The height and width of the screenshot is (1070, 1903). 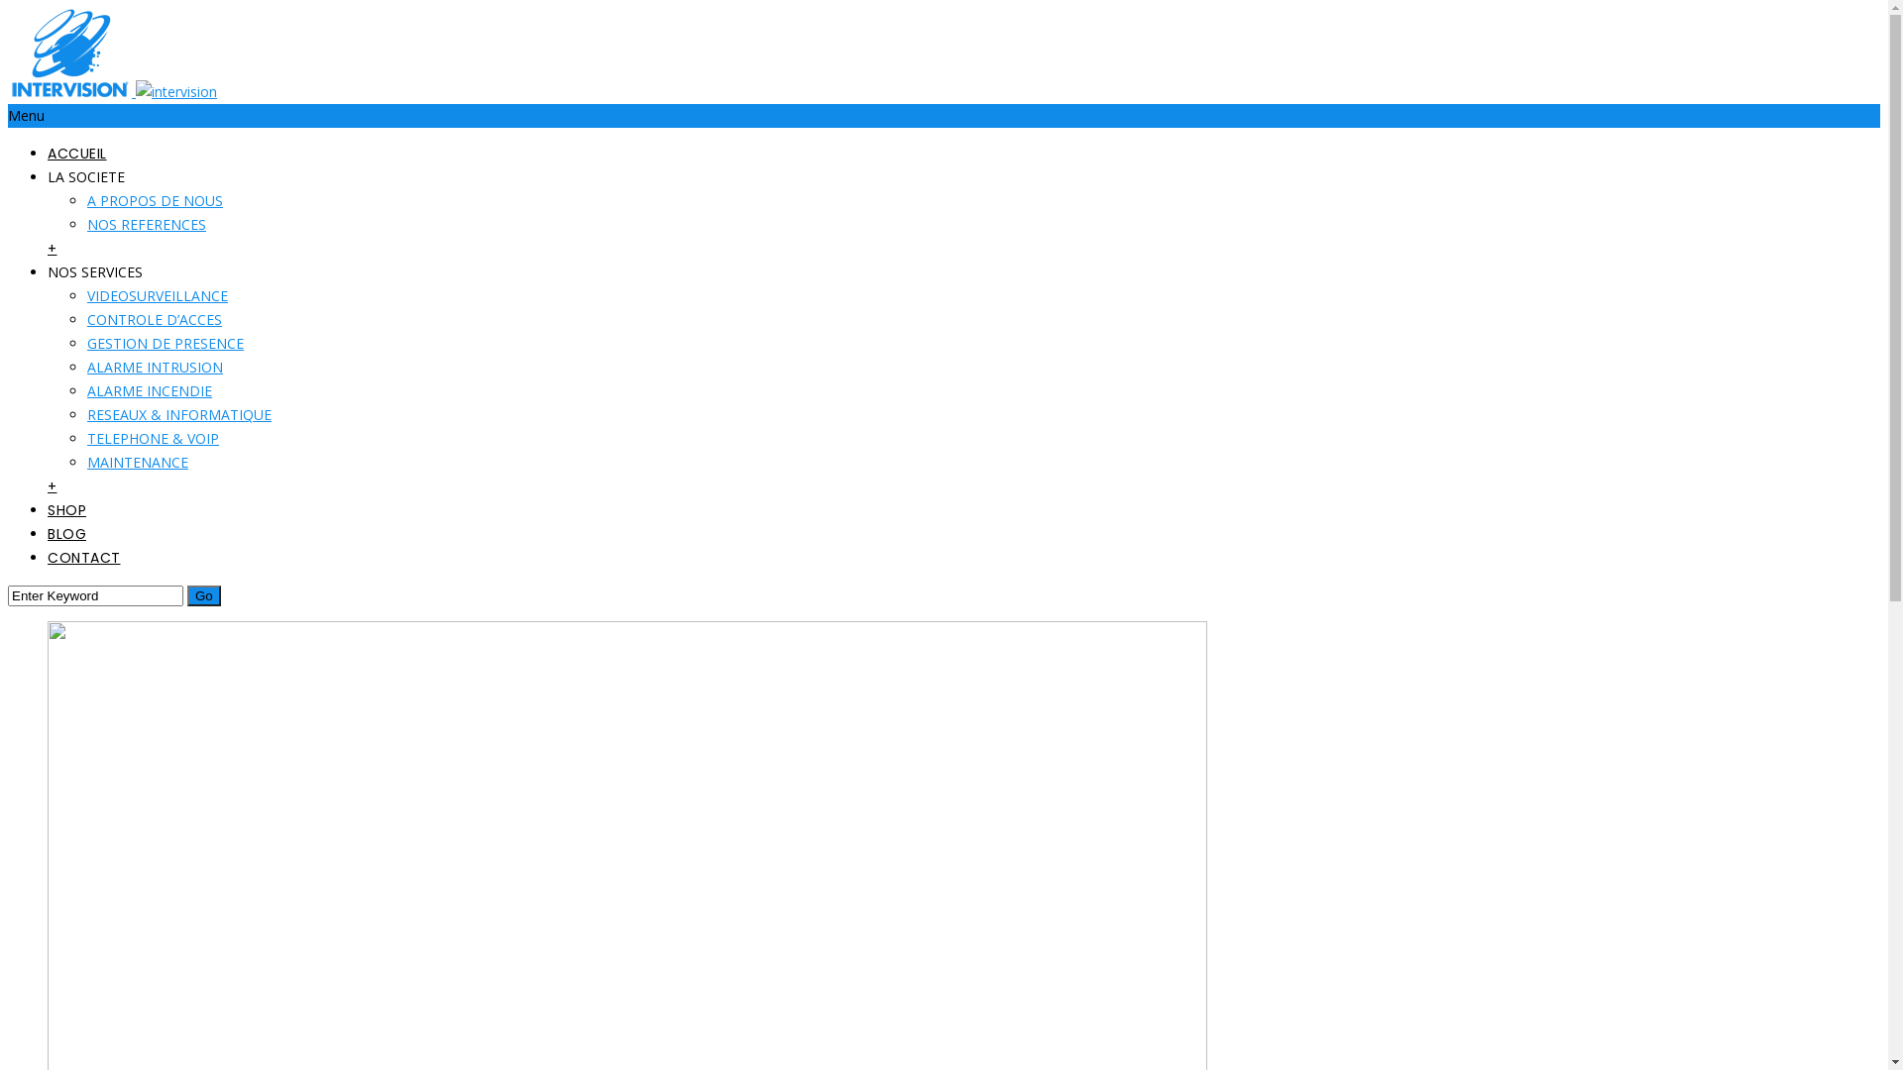 What do you see at coordinates (158, 295) in the screenshot?
I see `VIDEOSURVEILLANCE` at bounding box center [158, 295].